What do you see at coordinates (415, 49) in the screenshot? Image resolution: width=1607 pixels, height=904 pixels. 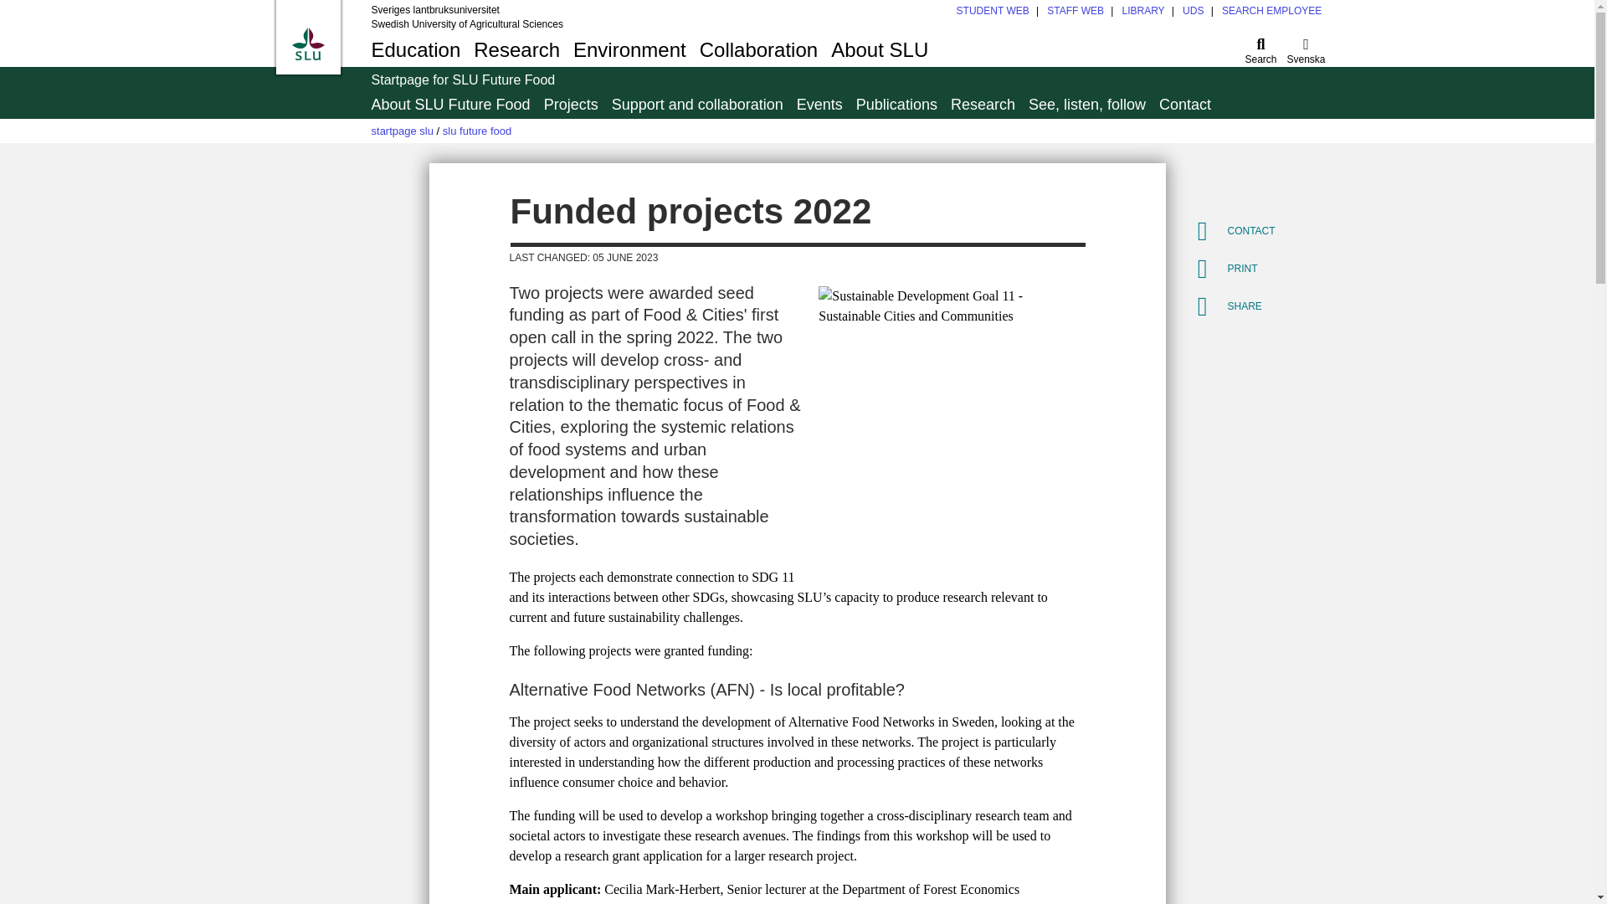 I see `Svenska` at bounding box center [415, 49].